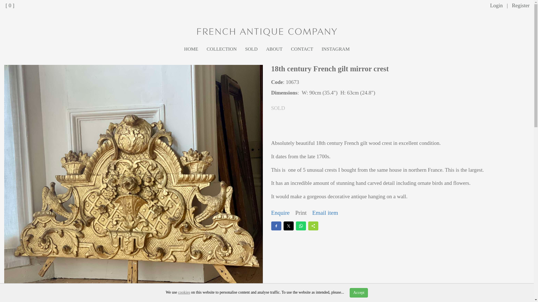 Image resolution: width=538 pixels, height=302 pixels. Describe the element at coordinates (336, 49) in the screenshot. I see `INSTAGRAM` at that location.